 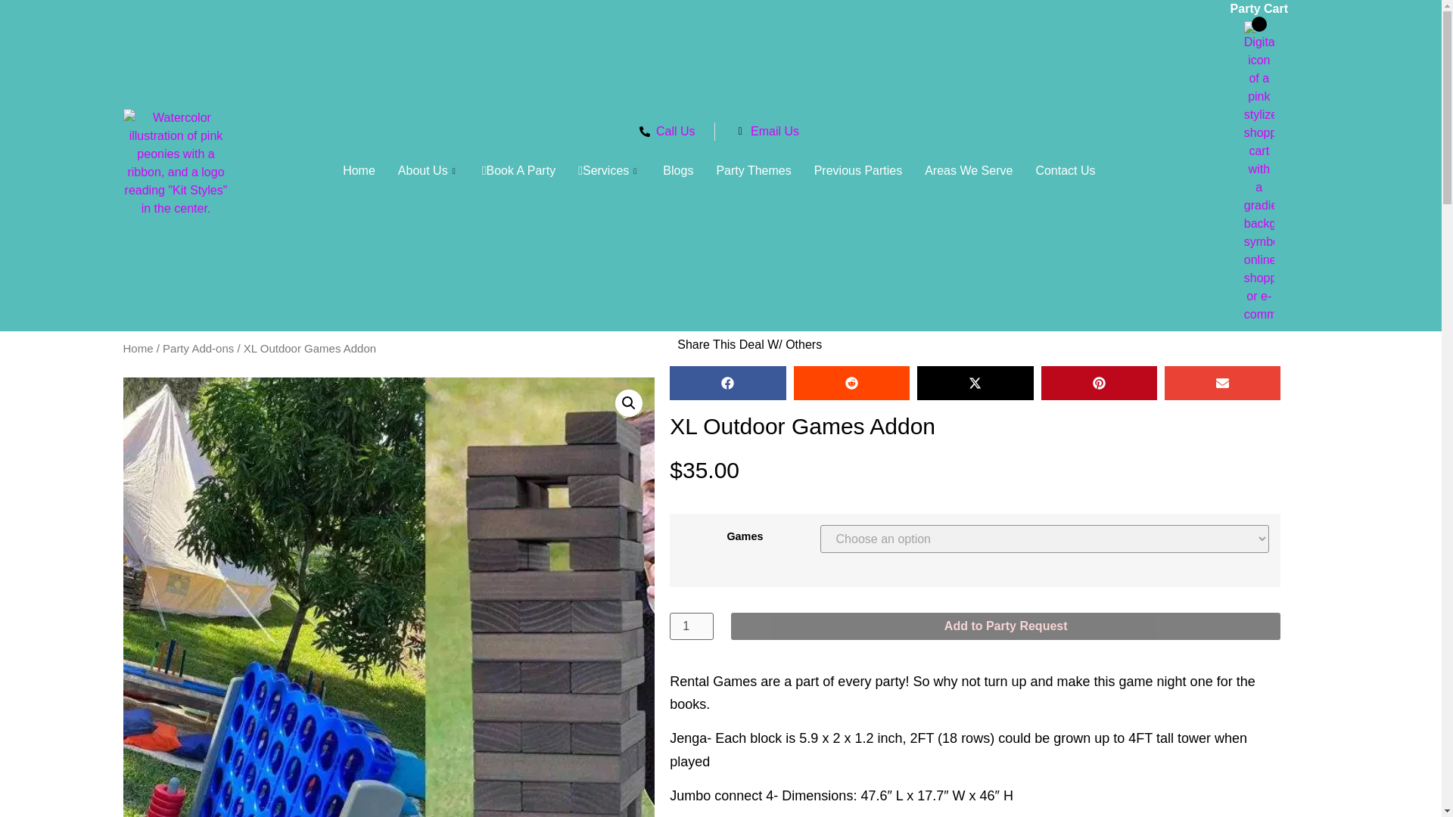 I want to click on Party Themes, so click(x=753, y=170).